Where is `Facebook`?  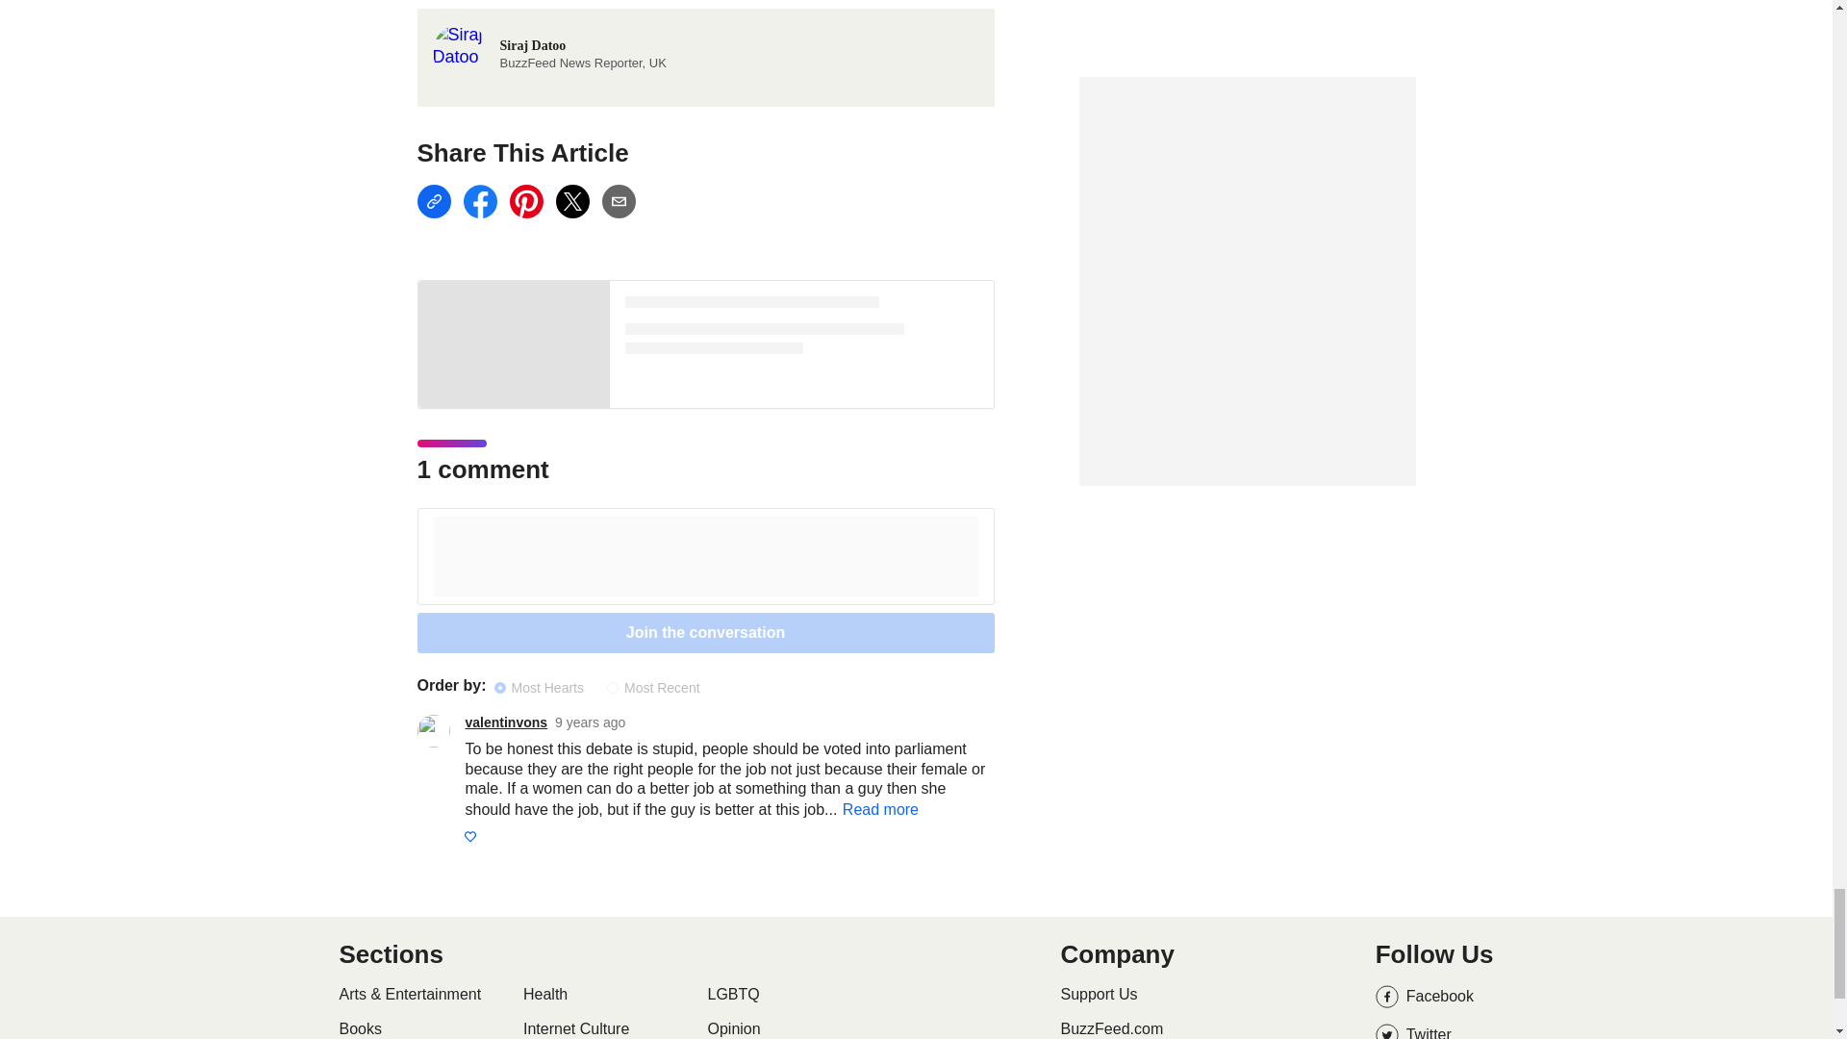 Facebook is located at coordinates (479, 201).